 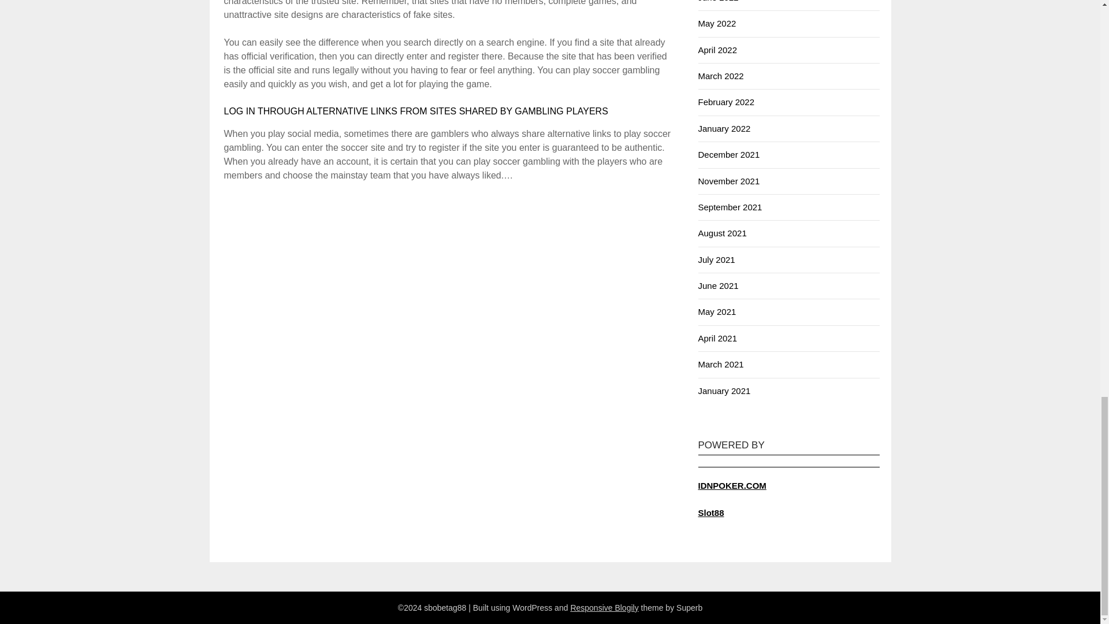 What do you see at coordinates (716, 23) in the screenshot?
I see `May 2022` at bounding box center [716, 23].